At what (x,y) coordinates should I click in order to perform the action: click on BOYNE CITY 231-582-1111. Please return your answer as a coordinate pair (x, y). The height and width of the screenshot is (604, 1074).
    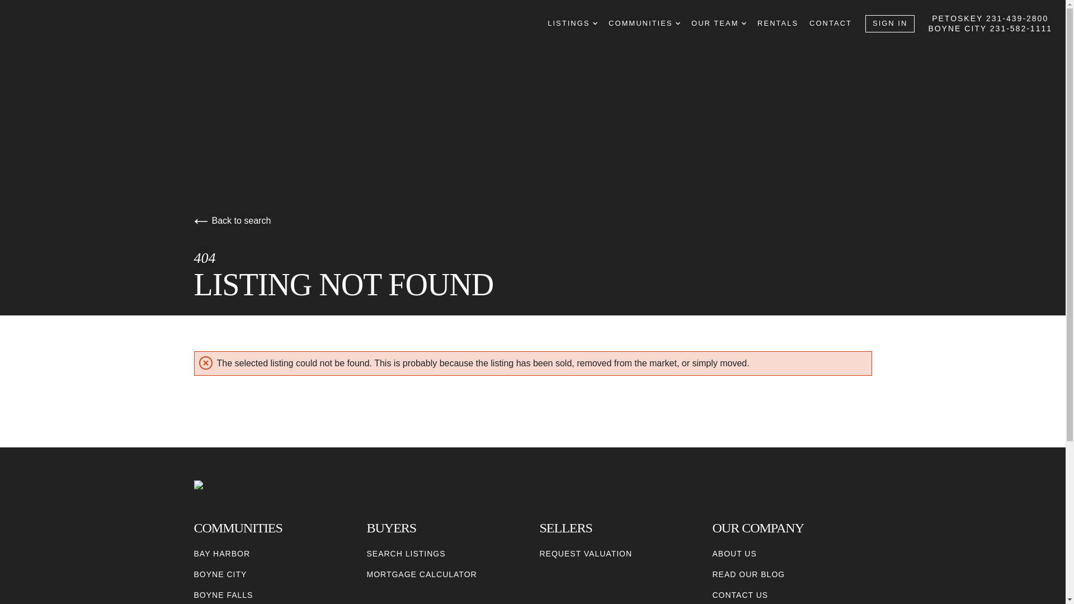
    Looking at the image, I should click on (990, 29).